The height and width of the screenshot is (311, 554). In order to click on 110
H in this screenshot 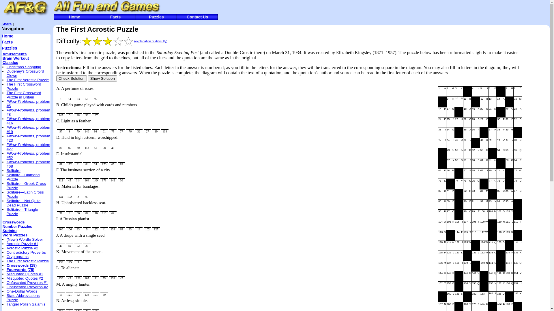, I will do `click(501, 225)`.